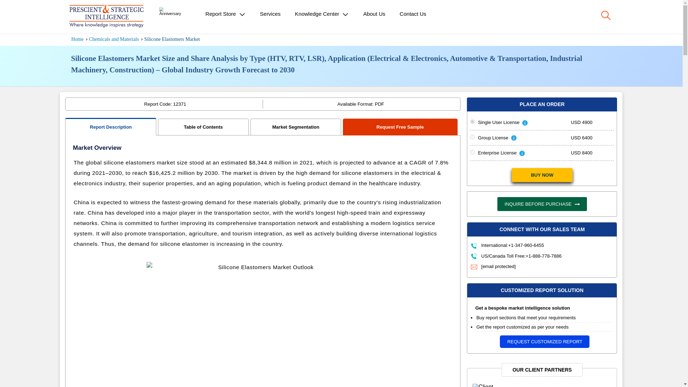  I want to click on INQUIRE BEFORE PURCHASE, so click(542, 204).